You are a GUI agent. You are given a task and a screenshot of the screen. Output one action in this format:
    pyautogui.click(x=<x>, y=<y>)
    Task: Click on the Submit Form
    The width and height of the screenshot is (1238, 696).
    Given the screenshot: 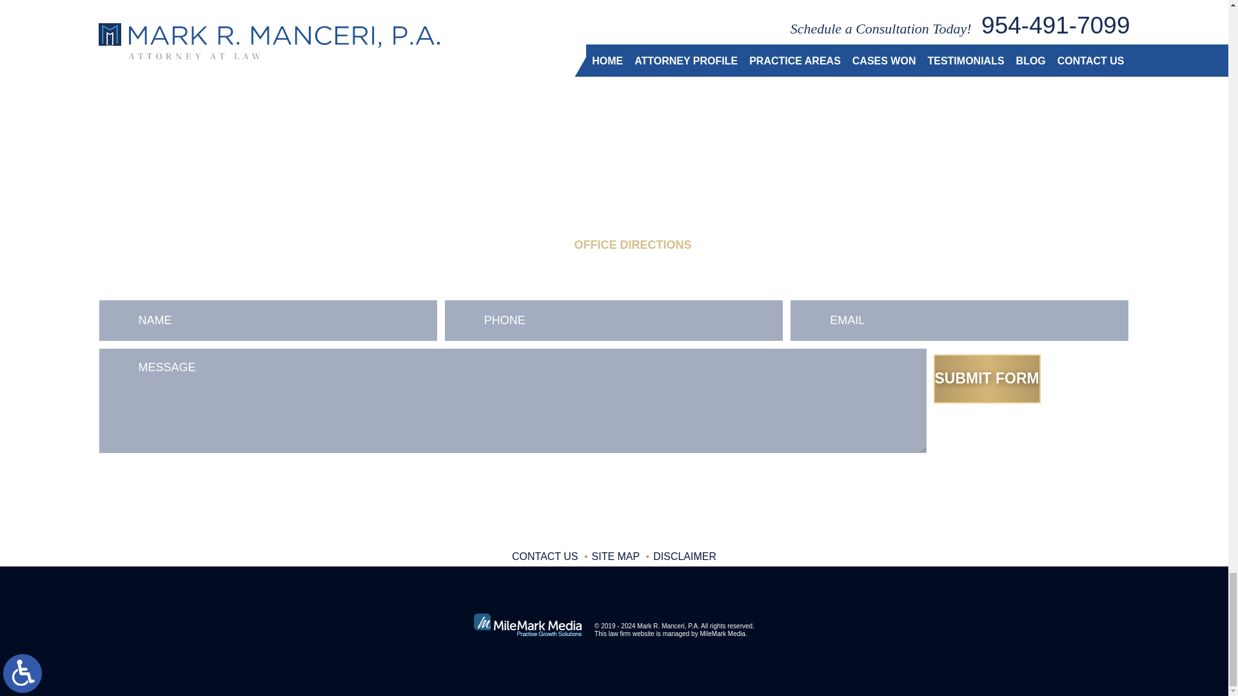 What is the action you would take?
    pyautogui.click(x=987, y=379)
    